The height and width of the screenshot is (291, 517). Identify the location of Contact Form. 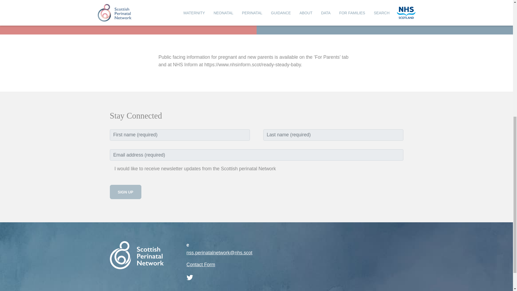
(200, 265).